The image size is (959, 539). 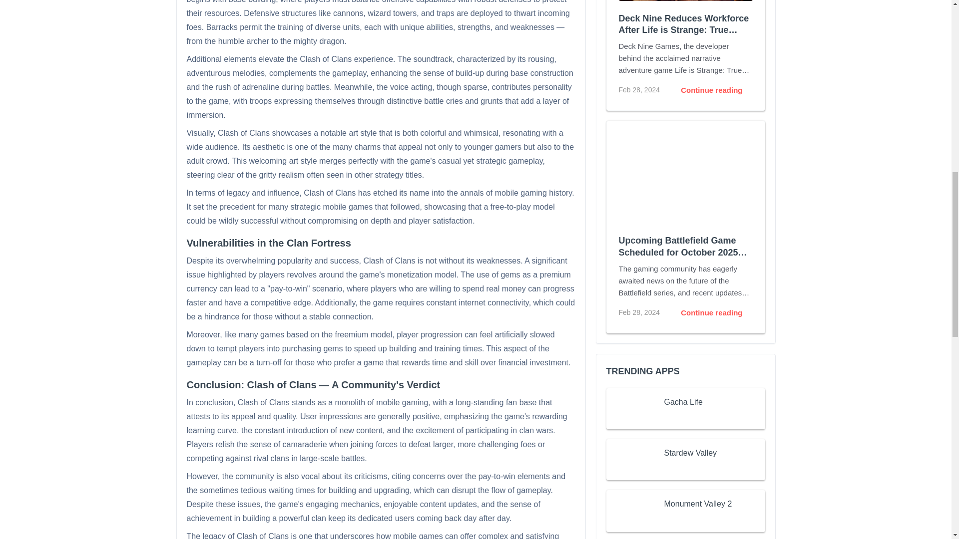 What do you see at coordinates (686, 468) in the screenshot?
I see `User rating 4.7` at bounding box center [686, 468].